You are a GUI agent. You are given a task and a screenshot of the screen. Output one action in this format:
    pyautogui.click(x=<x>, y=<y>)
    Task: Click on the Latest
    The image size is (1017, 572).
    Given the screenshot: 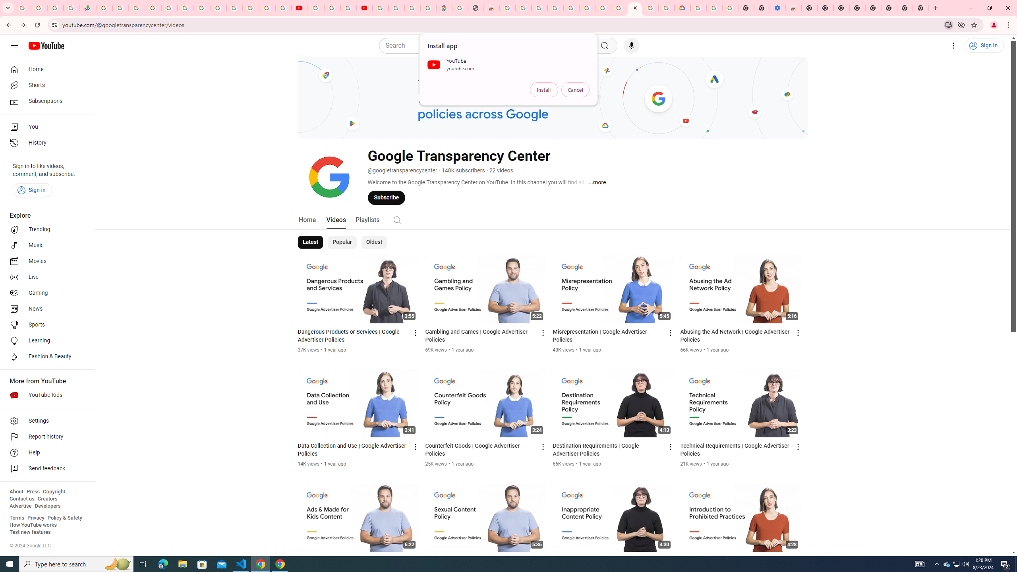 What is the action you would take?
    pyautogui.click(x=311, y=242)
    